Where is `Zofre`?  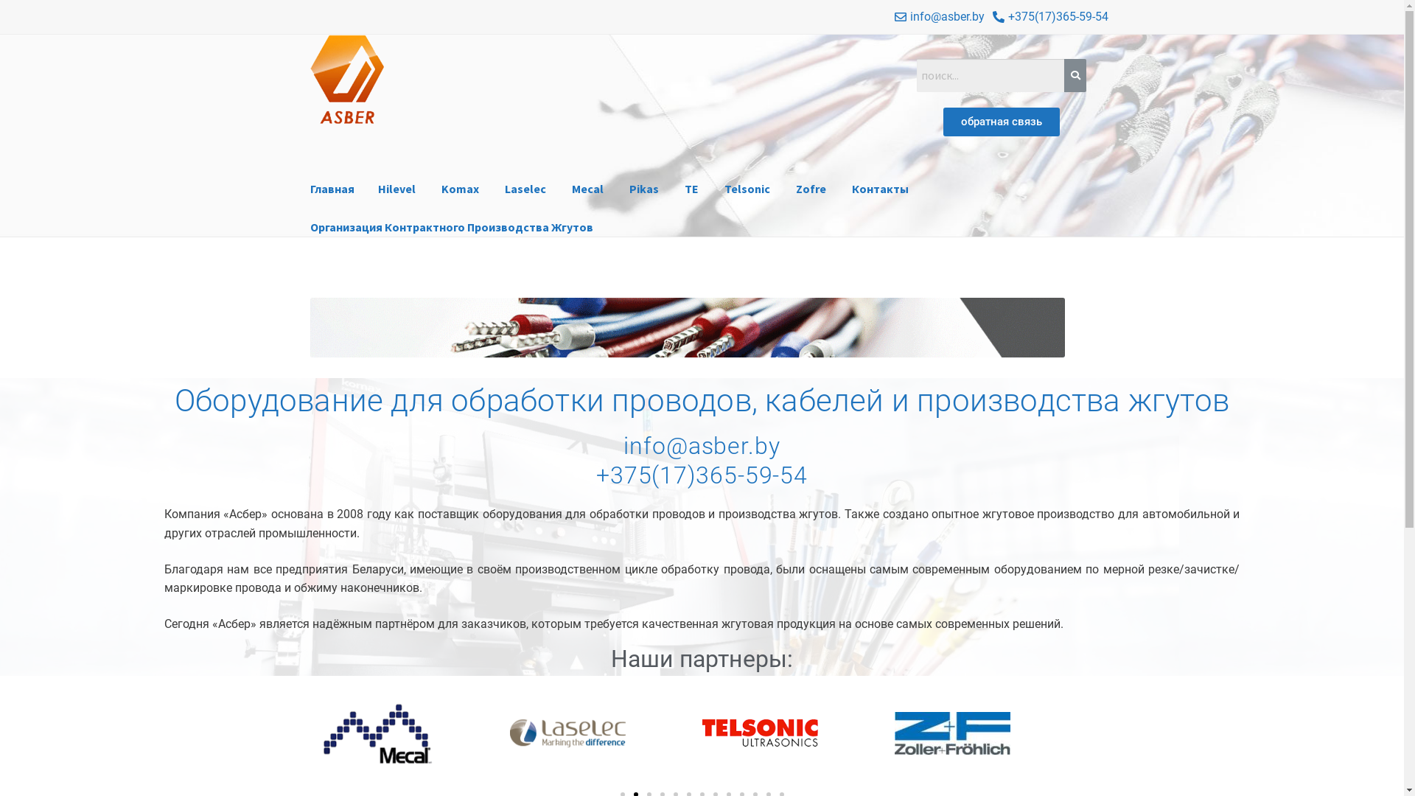 Zofre is located at coordinates (811, 189).